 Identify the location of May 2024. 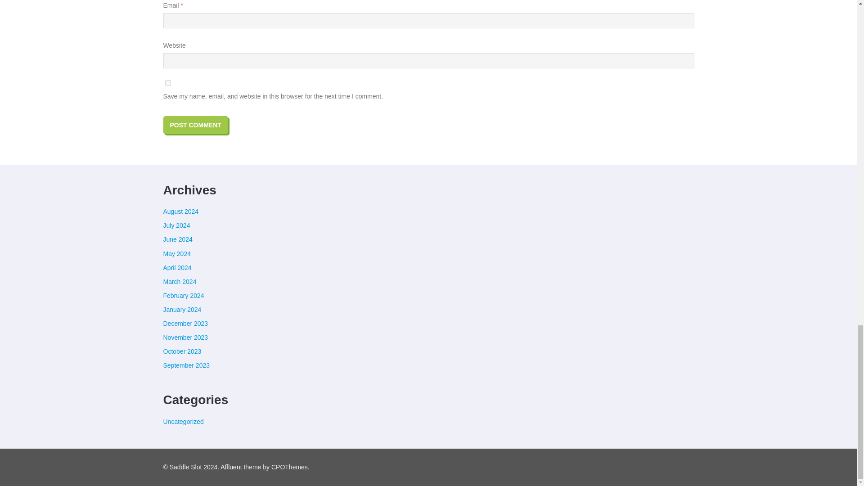
(176, 254).